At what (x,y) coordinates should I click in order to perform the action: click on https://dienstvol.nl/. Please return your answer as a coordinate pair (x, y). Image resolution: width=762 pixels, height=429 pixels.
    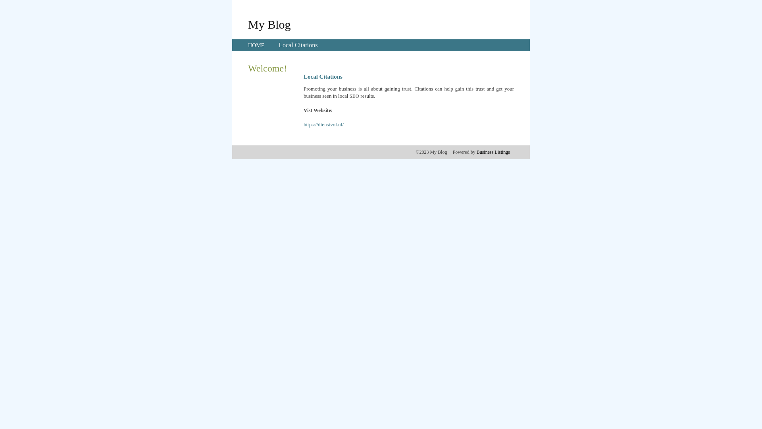
    Looking at the image, I should click on (324, 125).